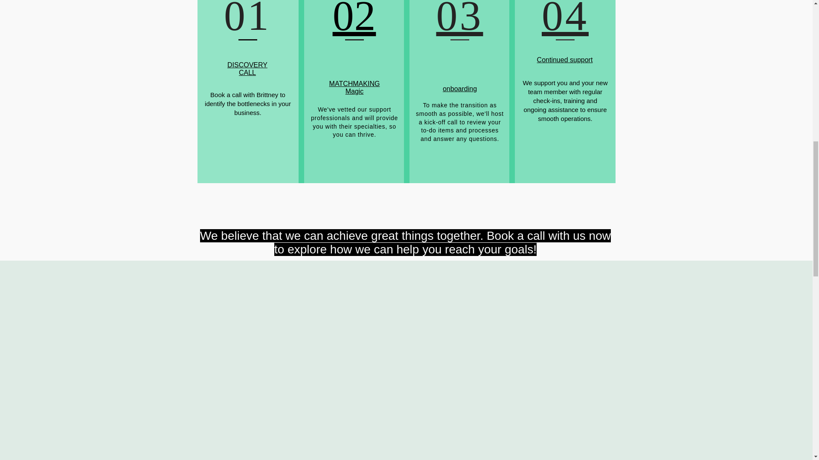 Image resolution: width=819 pixels, height=460 pixels. Describe the element at coordinates (354, 87) in the screenshot. I see `02` at that location.